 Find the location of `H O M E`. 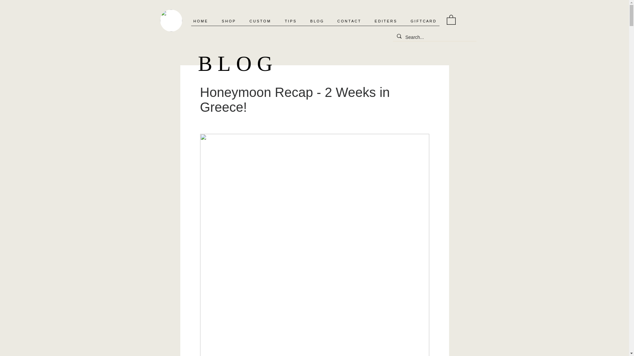

H O M E is located at coordinates (202, 21).